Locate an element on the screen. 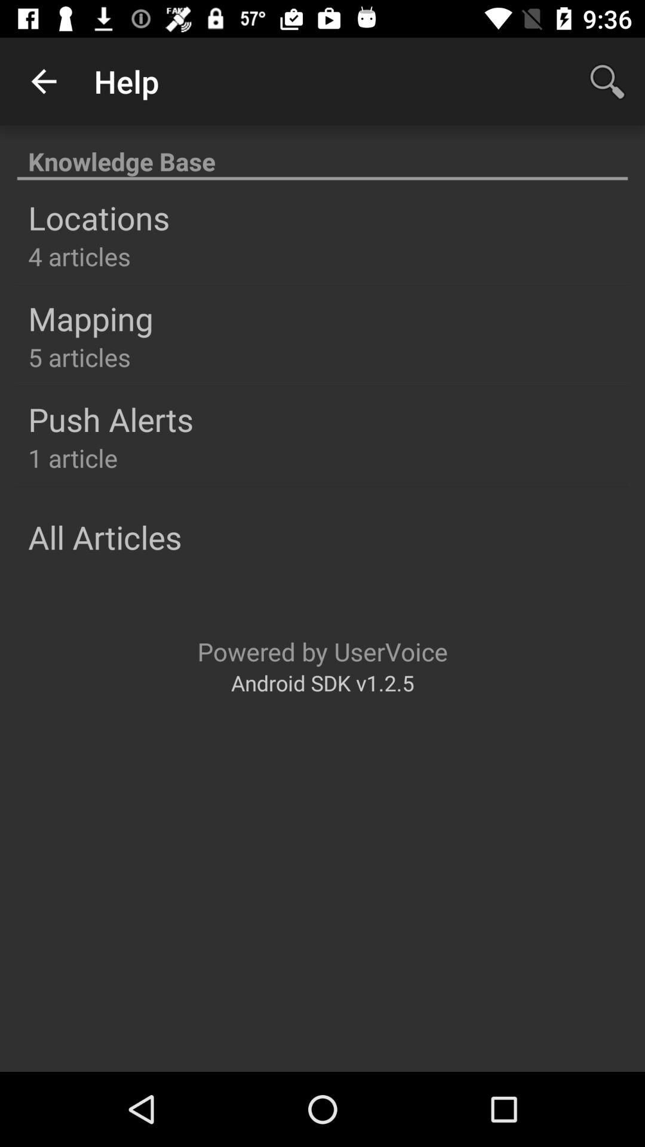  press item below the all articles item is located at coordinates (322, 651).